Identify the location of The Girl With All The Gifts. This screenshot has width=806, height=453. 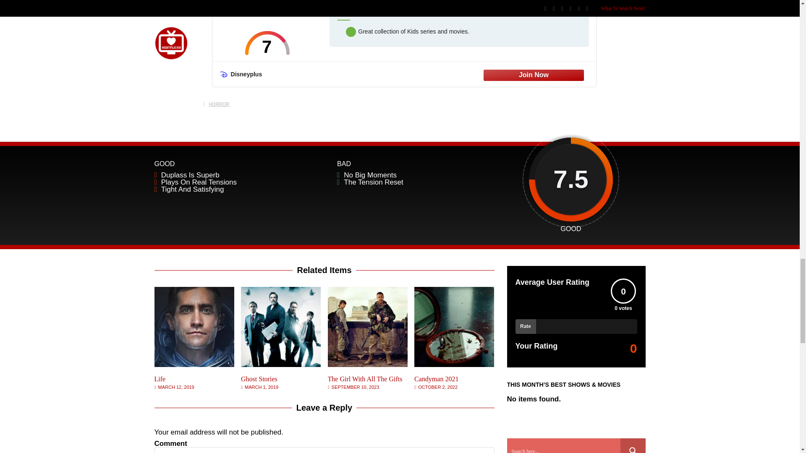
(365, 379).